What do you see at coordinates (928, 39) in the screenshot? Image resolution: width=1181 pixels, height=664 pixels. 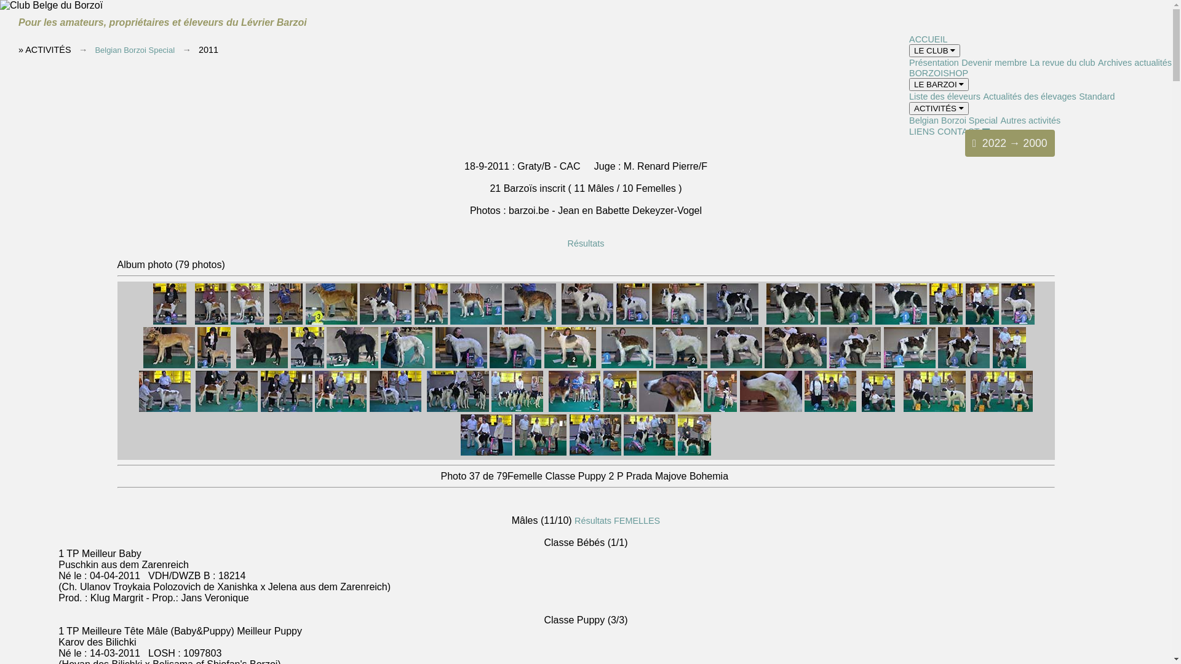 I see `ACCUEIL` at bounding box center [928, 39].